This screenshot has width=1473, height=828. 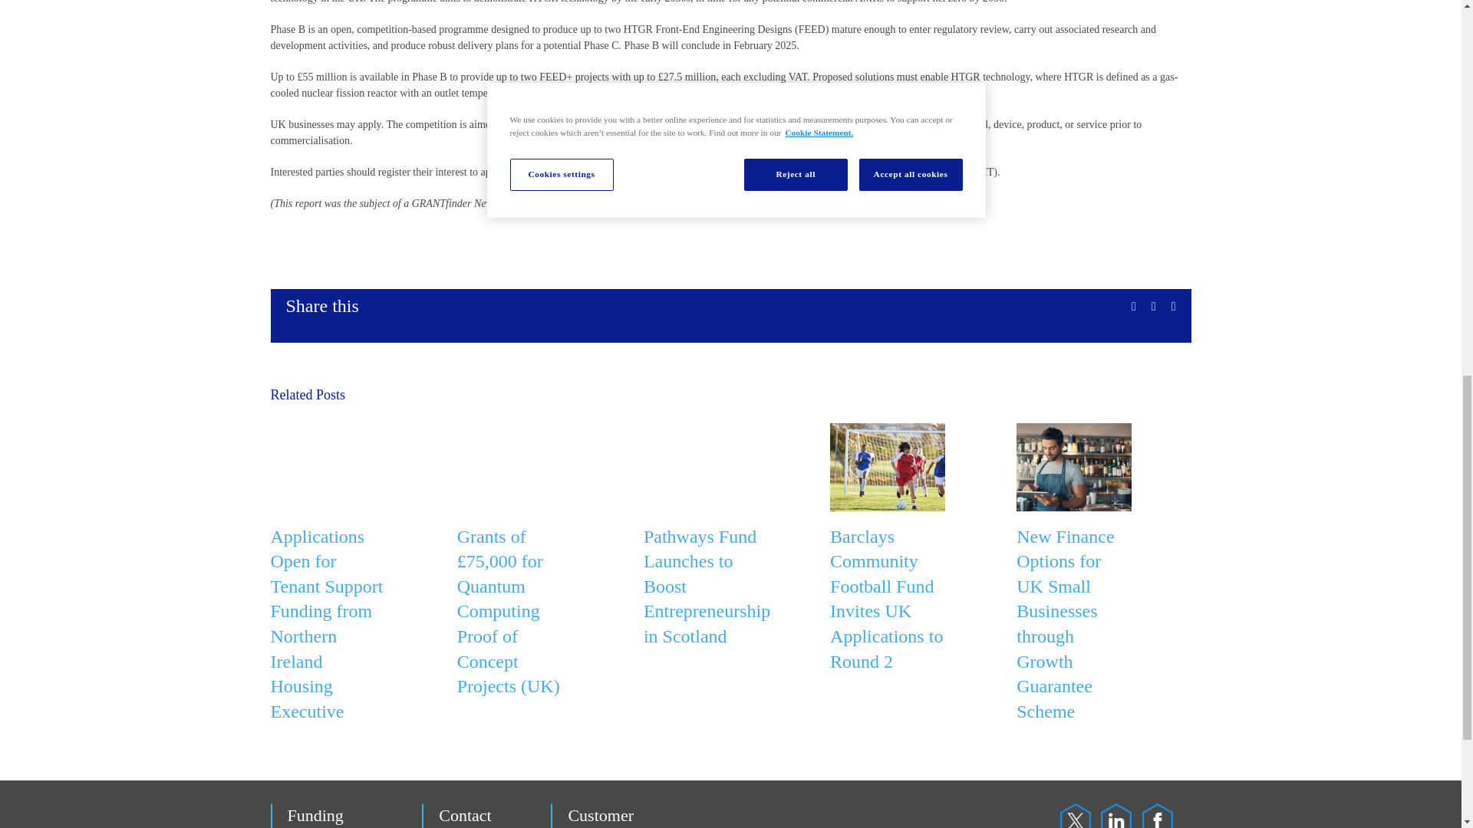 I want to click on Pathways Fund Launches to Boost Entrepreneurship in Scotland, so click(x=707, y=586).